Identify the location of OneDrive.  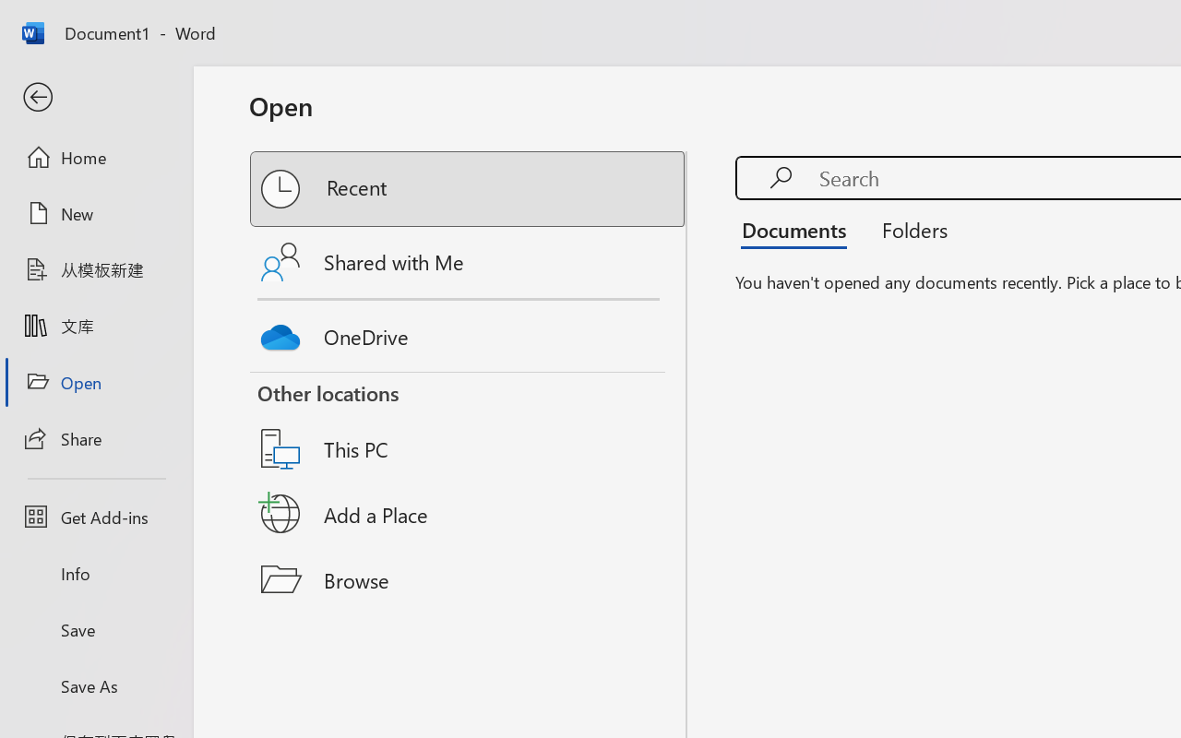
(469, 332).